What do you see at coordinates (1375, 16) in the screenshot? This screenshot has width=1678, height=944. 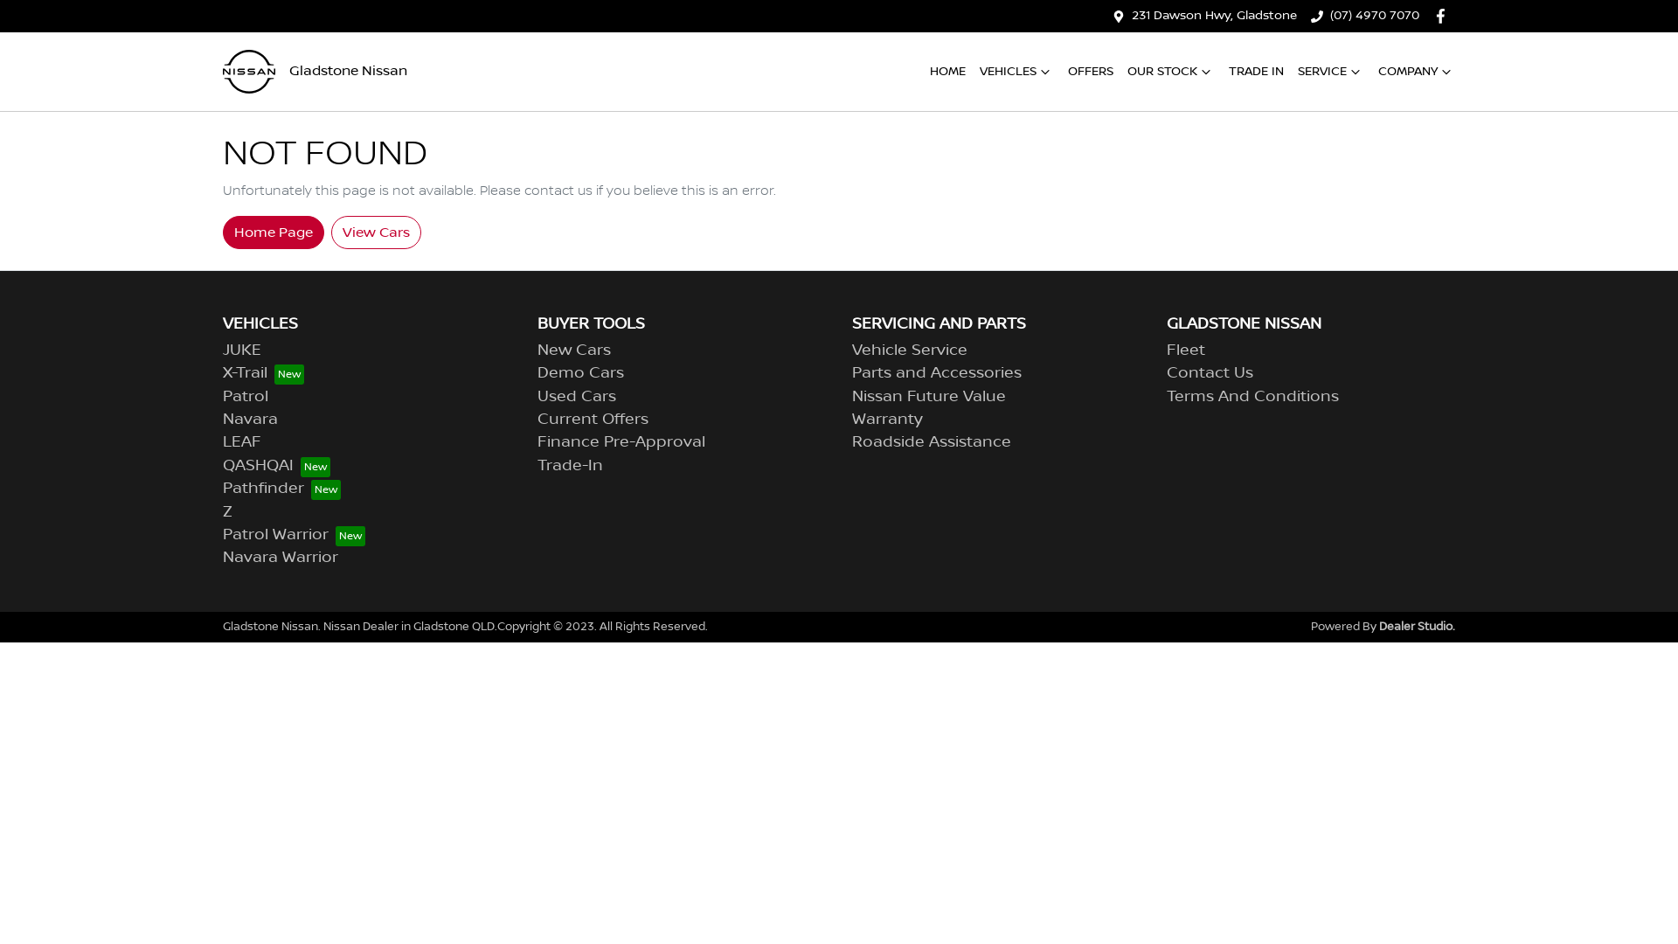 I see `(07) 4970 7070` at bounding box center [1375, 16].